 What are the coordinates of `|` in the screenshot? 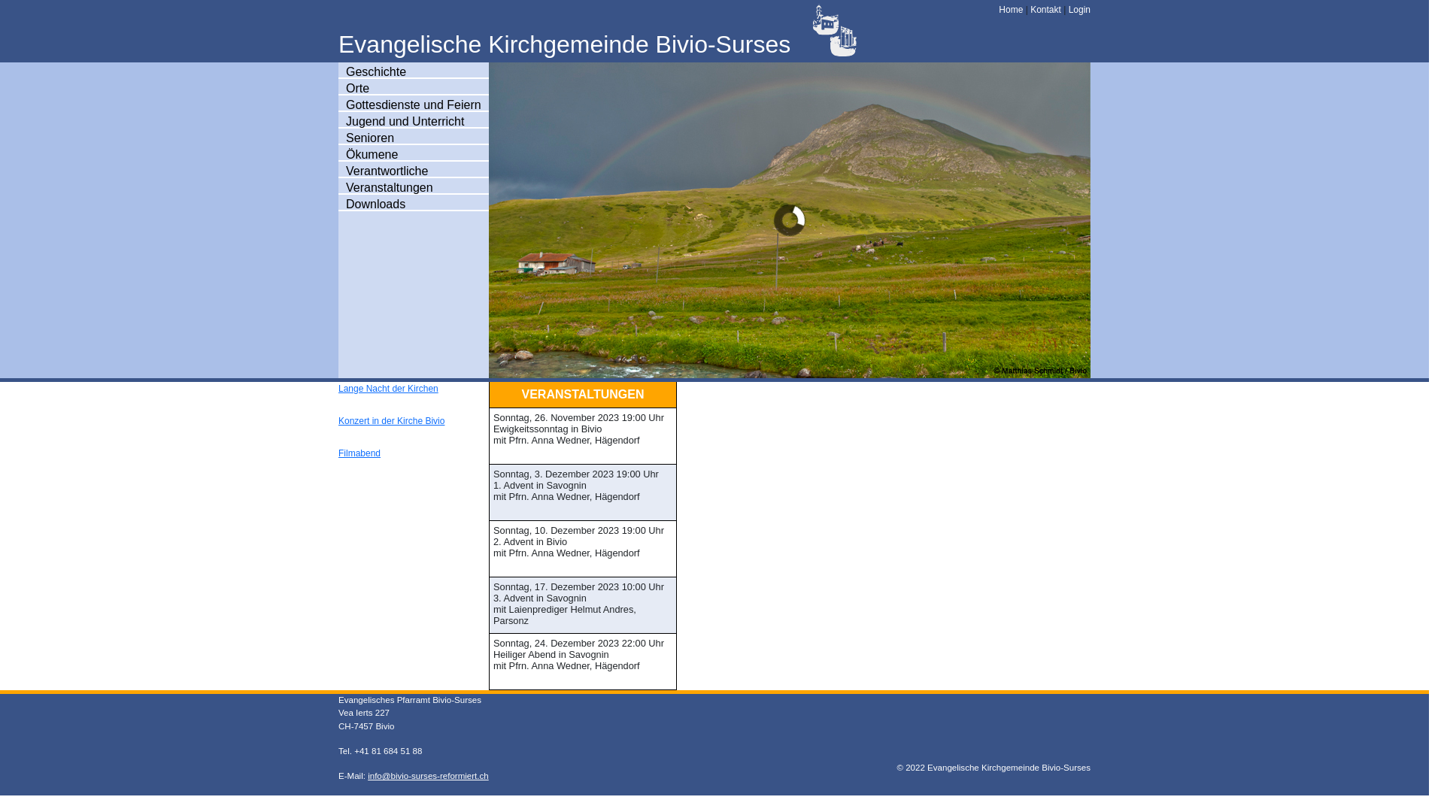 It's located at (1027, 10).